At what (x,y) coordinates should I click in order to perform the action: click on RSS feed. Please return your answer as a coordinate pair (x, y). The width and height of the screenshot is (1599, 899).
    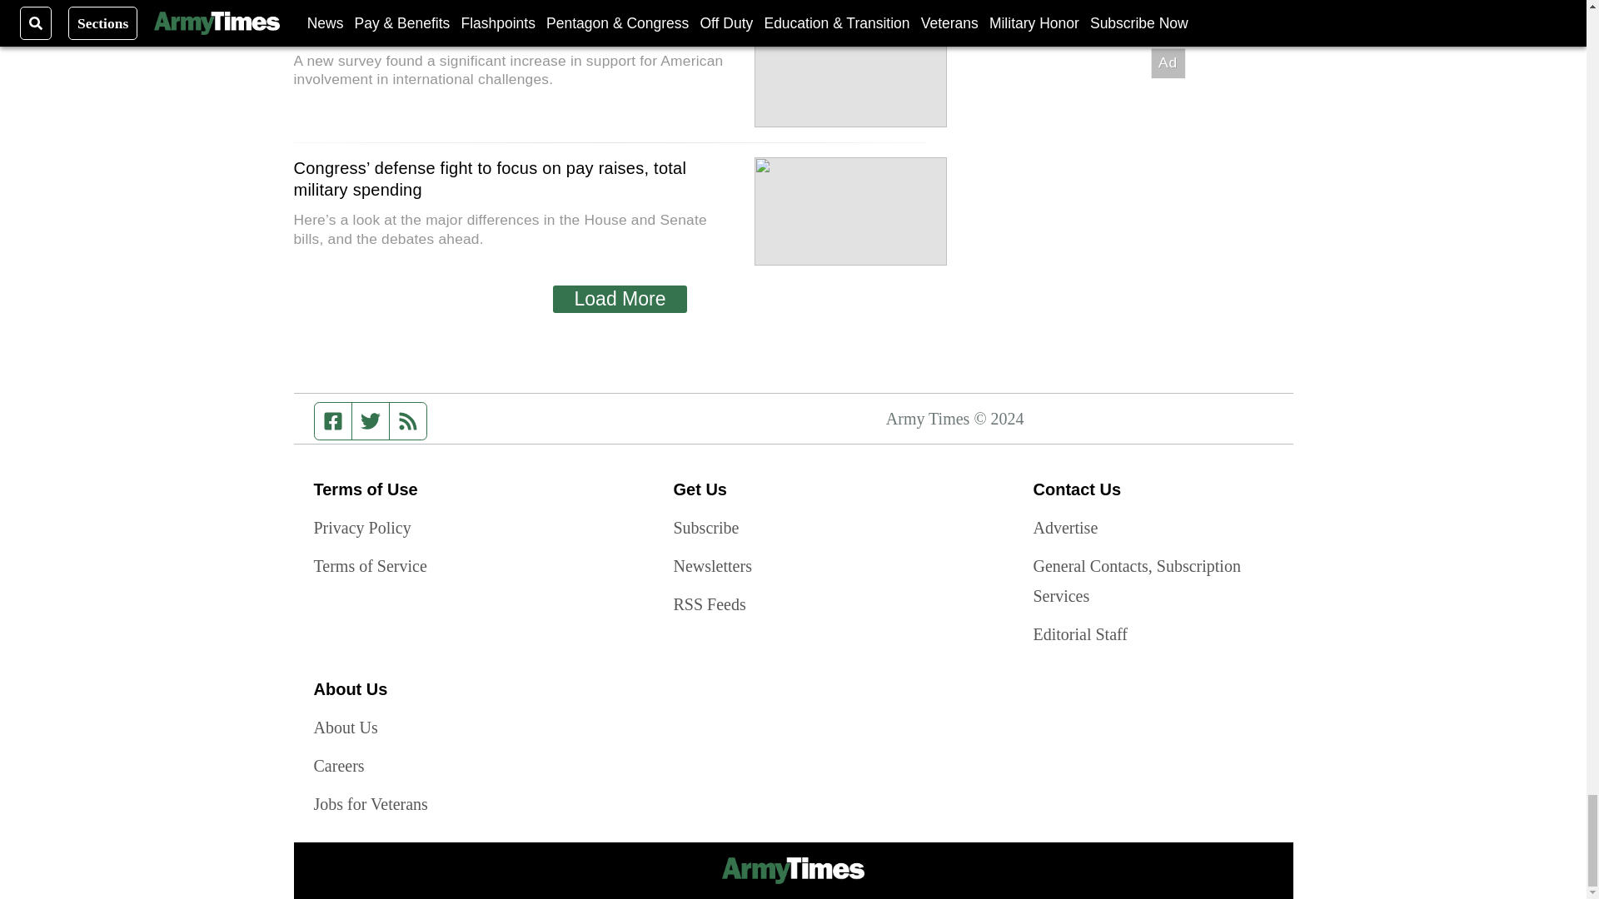
    Looking at the image, I should click on (408, 421).